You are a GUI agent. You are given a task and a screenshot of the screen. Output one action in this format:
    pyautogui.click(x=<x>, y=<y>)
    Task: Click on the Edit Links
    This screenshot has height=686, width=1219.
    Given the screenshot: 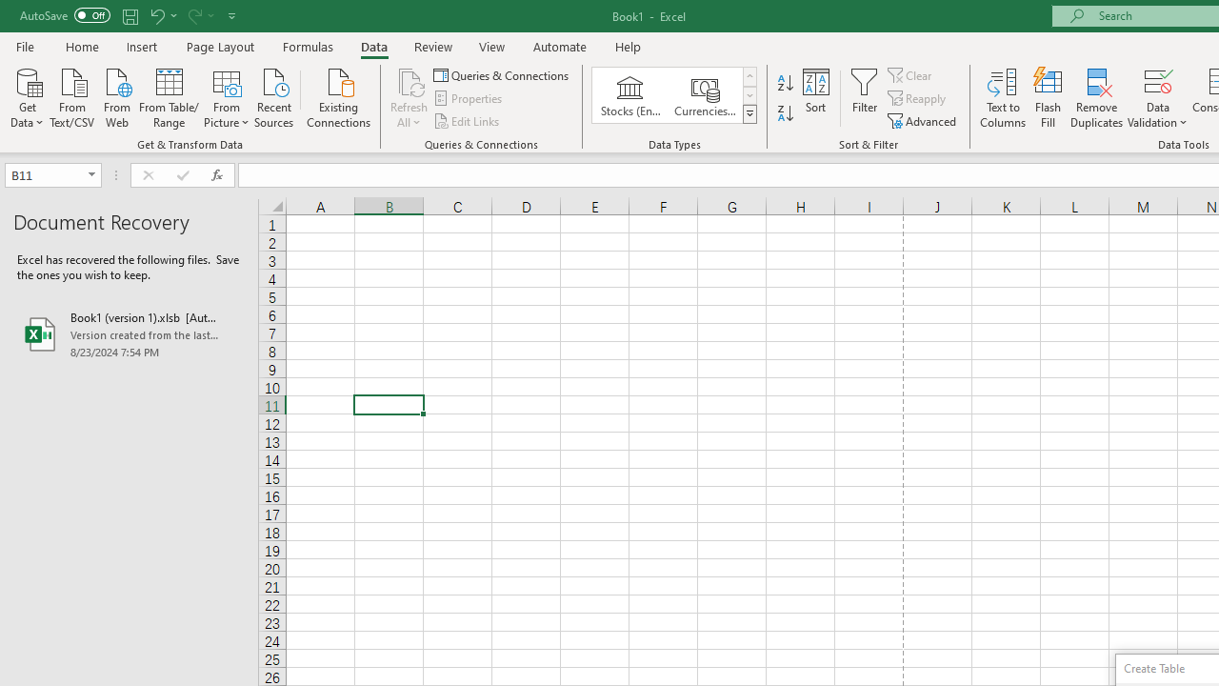 What is the action you would take?
    pyautogui.click(x=468, y=120)
    